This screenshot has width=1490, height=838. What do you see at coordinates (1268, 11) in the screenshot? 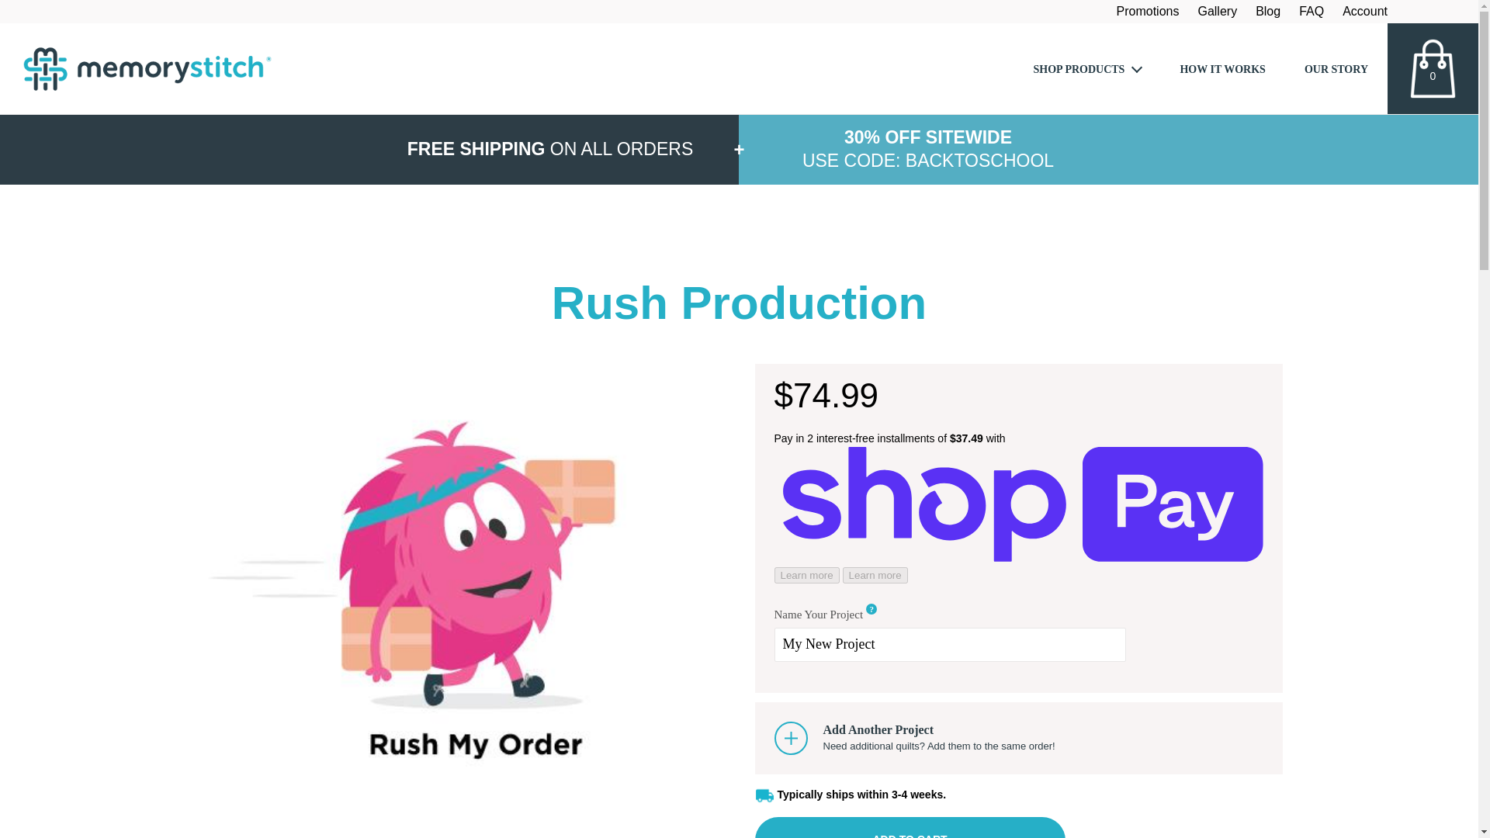
I see `Blog` at bounding box center [1268, 11].